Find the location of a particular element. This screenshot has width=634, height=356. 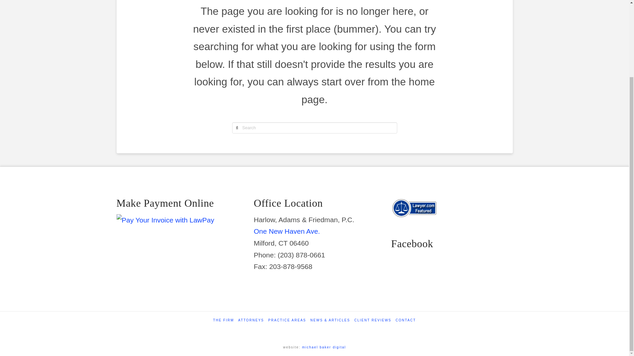

michael baker digital is located at coordinates (324, 347).